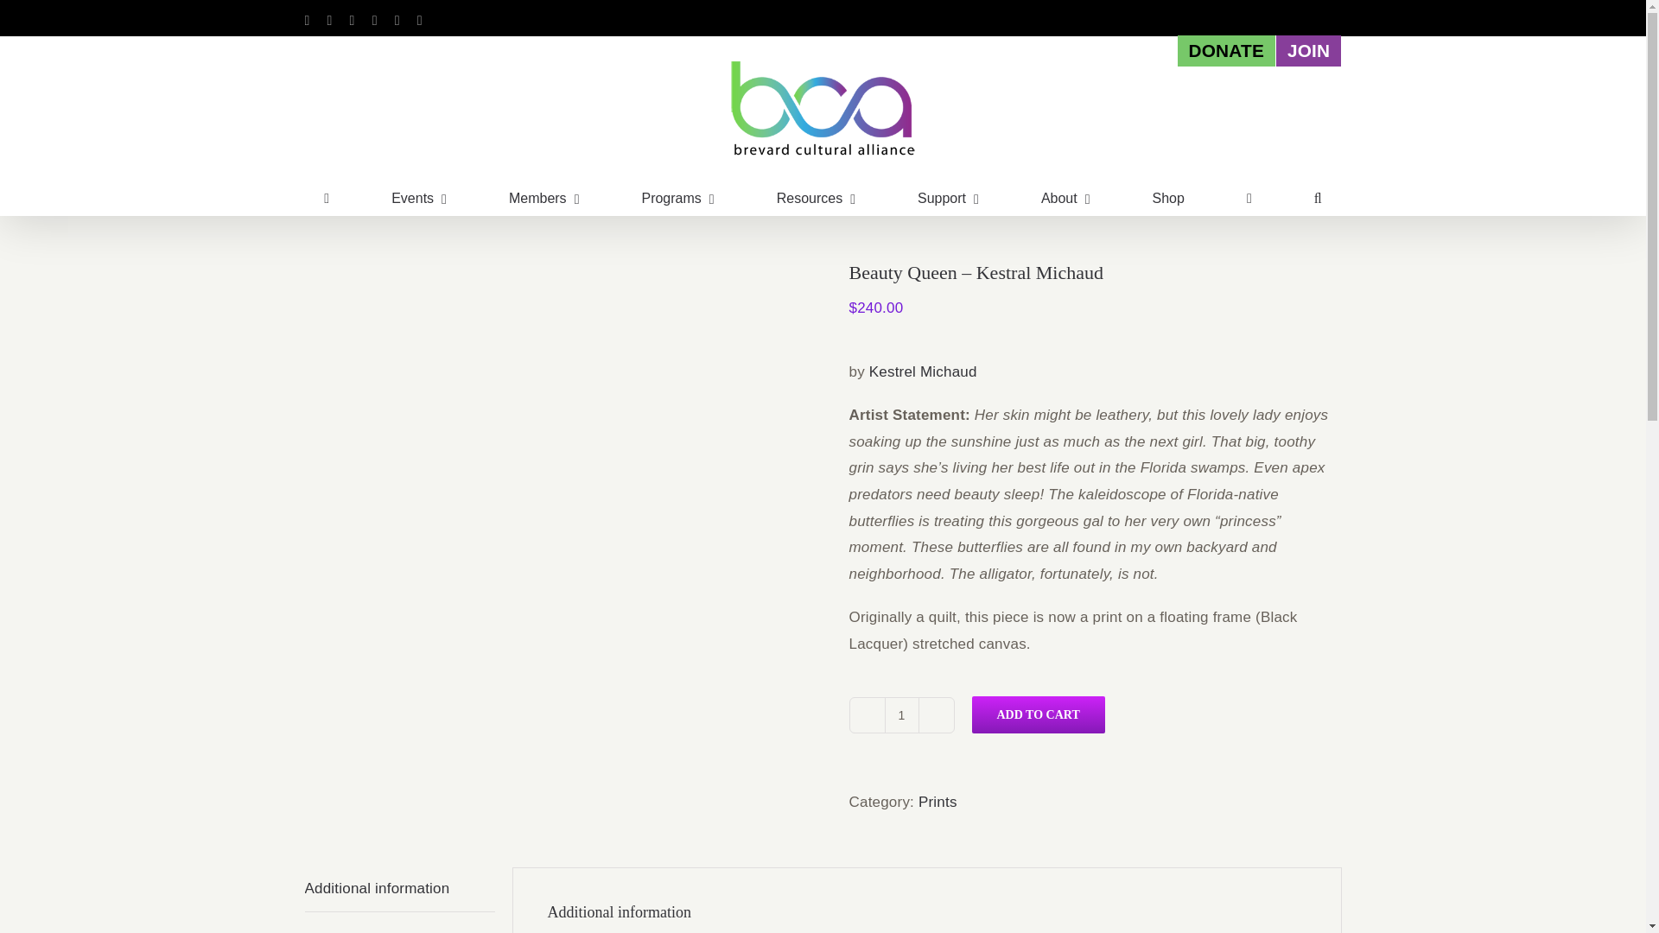  I want to click on Resources, so click(816, 198).